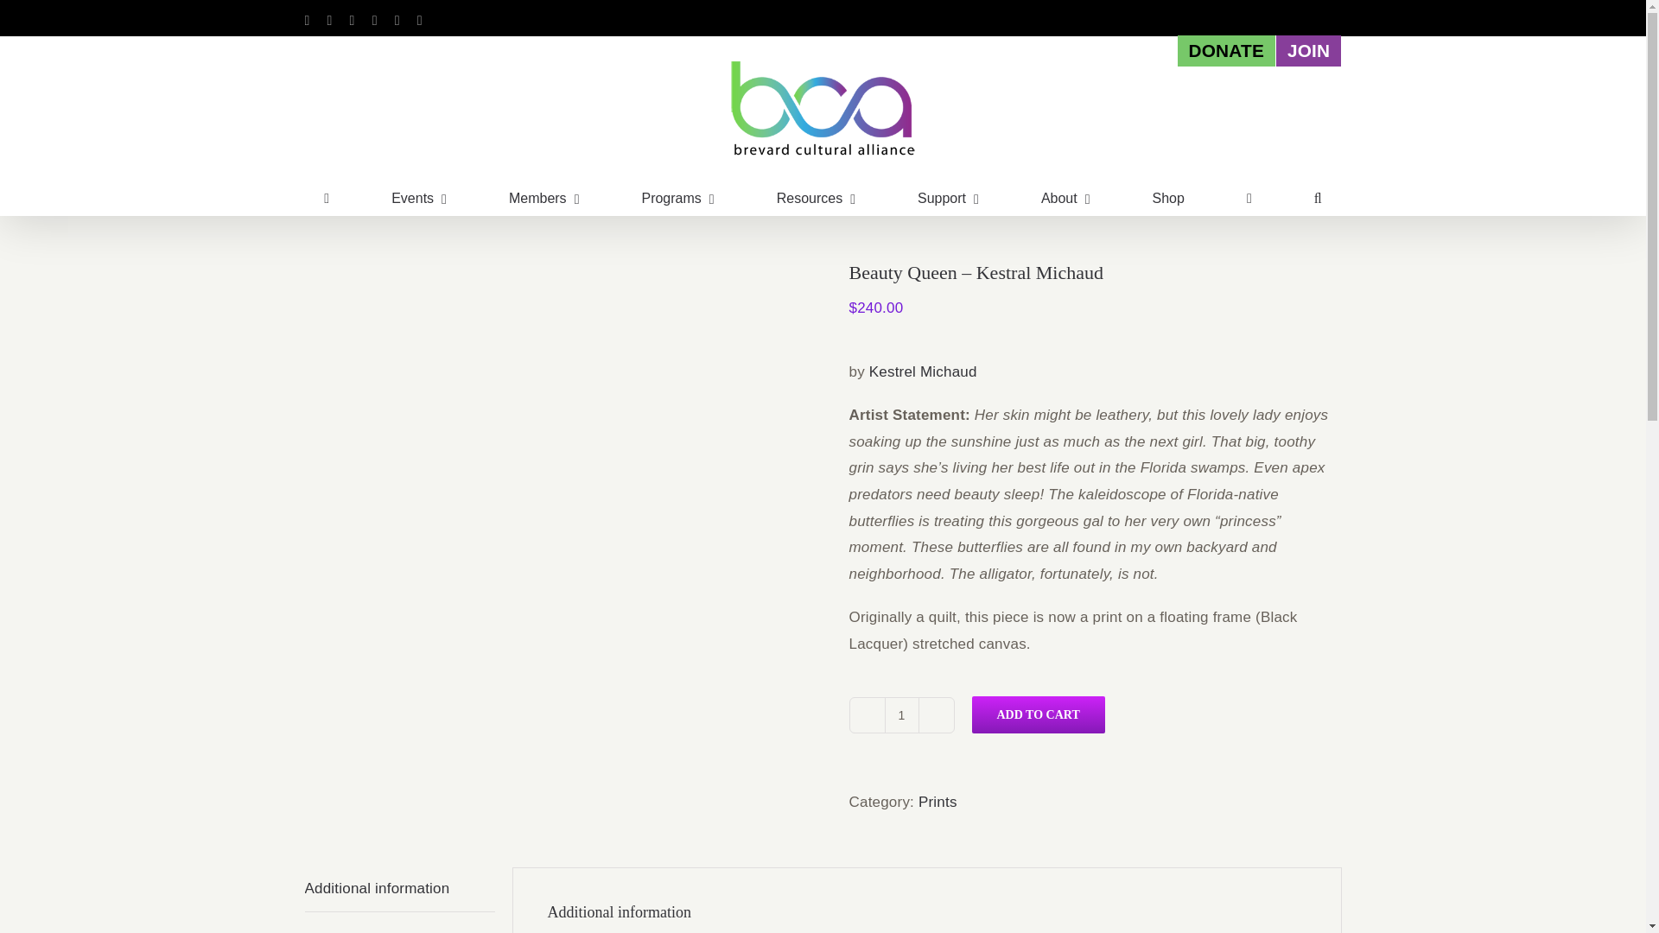  I want to click on Resources, so click(816, 198).